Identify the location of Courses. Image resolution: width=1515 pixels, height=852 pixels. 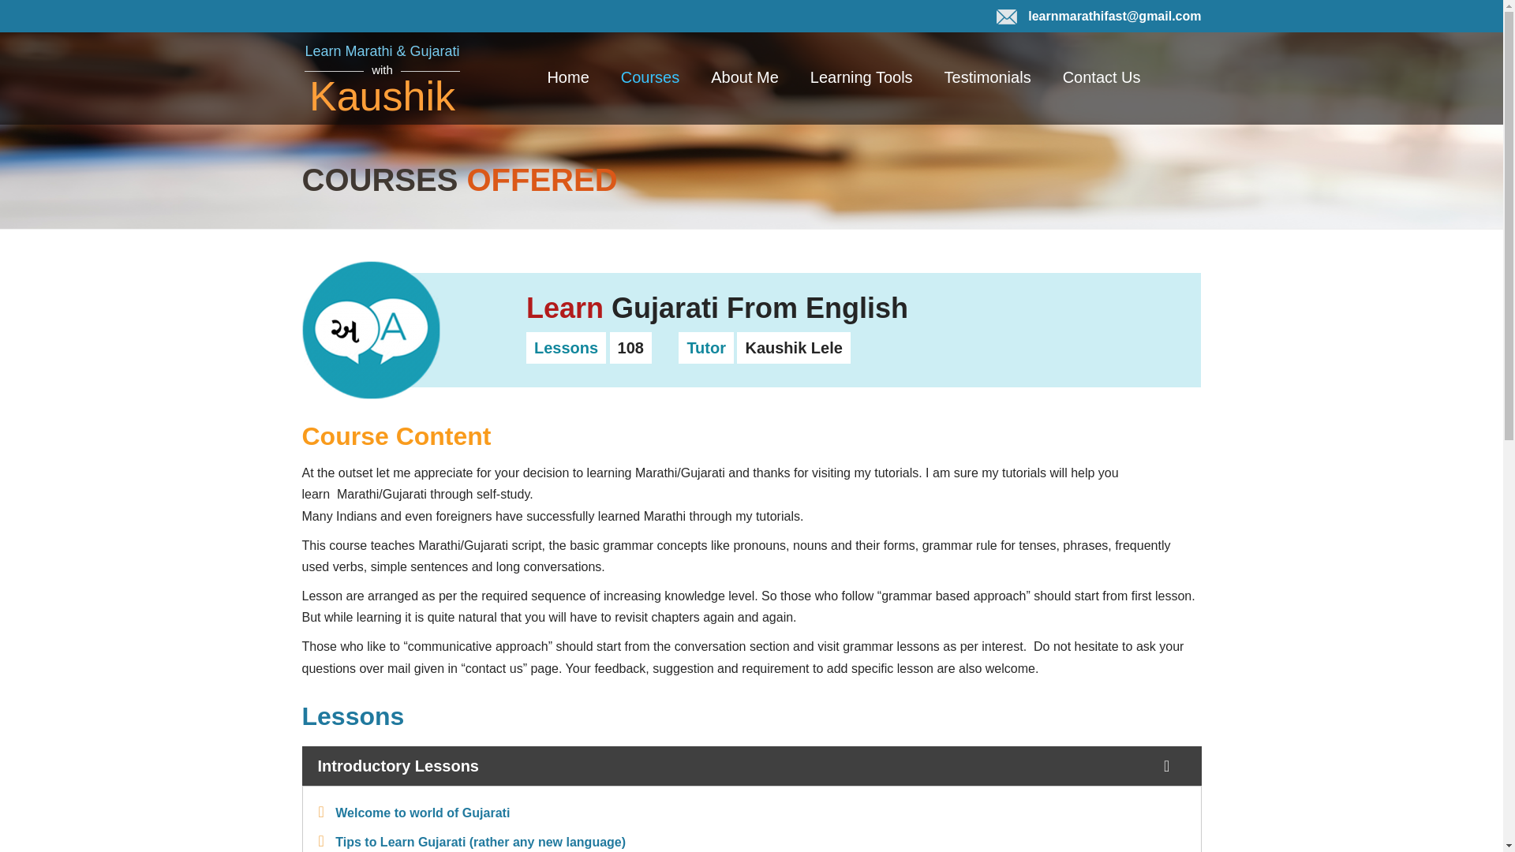
(650, 77).